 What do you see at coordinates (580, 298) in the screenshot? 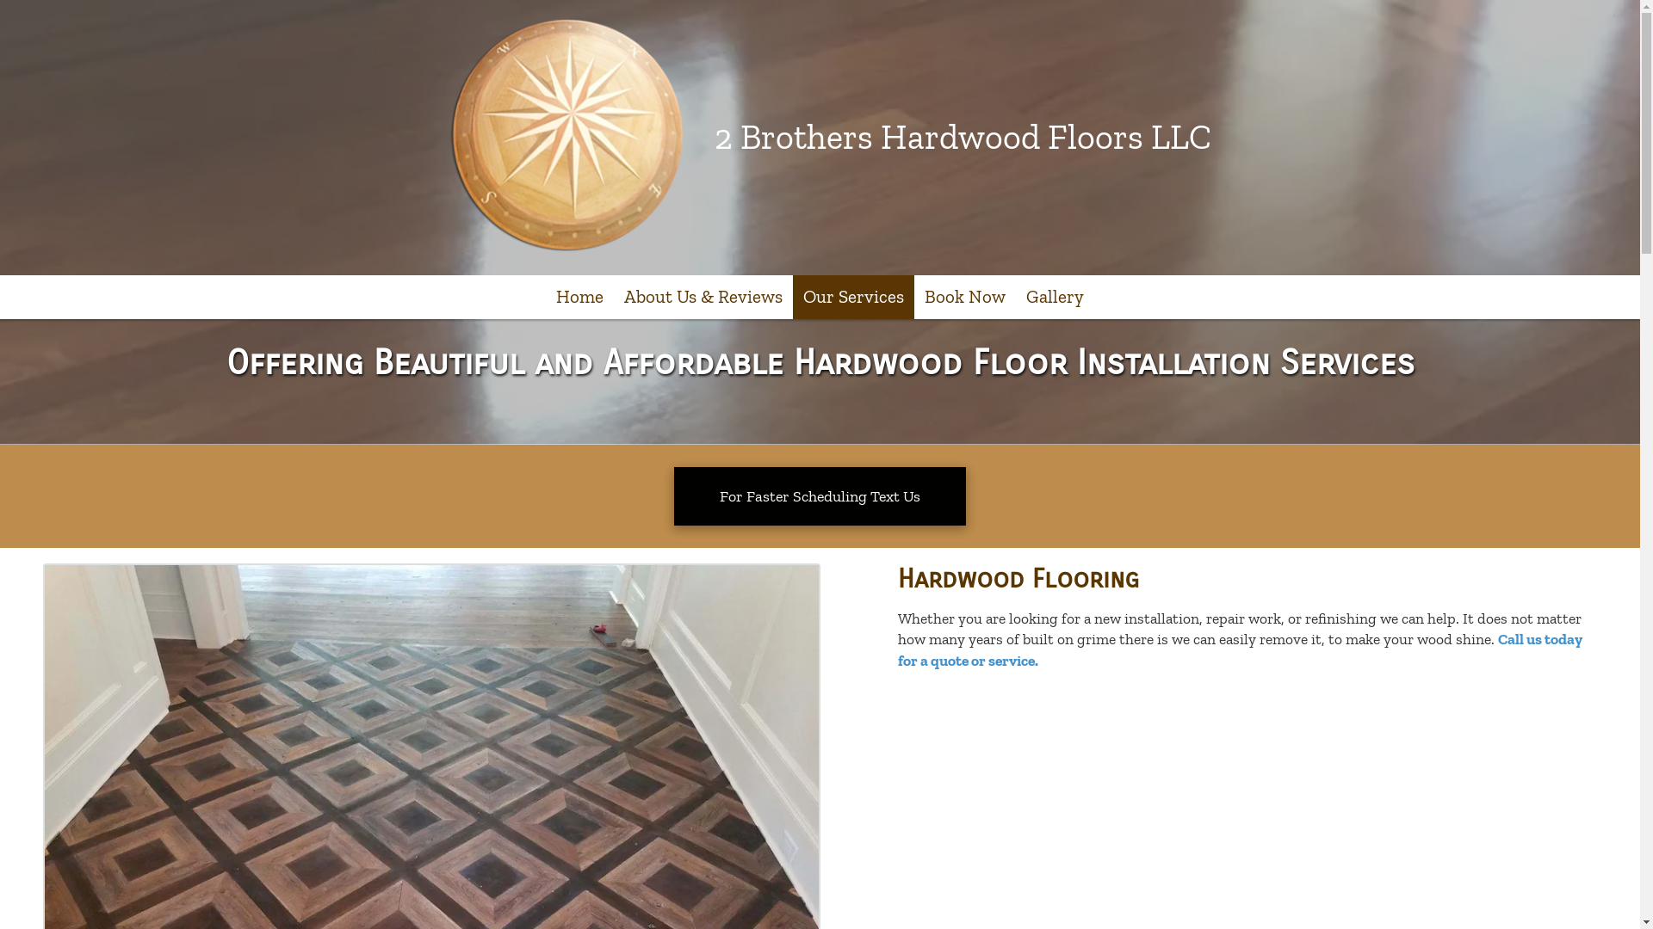
I see `Home` at bounding box center [580, 298].